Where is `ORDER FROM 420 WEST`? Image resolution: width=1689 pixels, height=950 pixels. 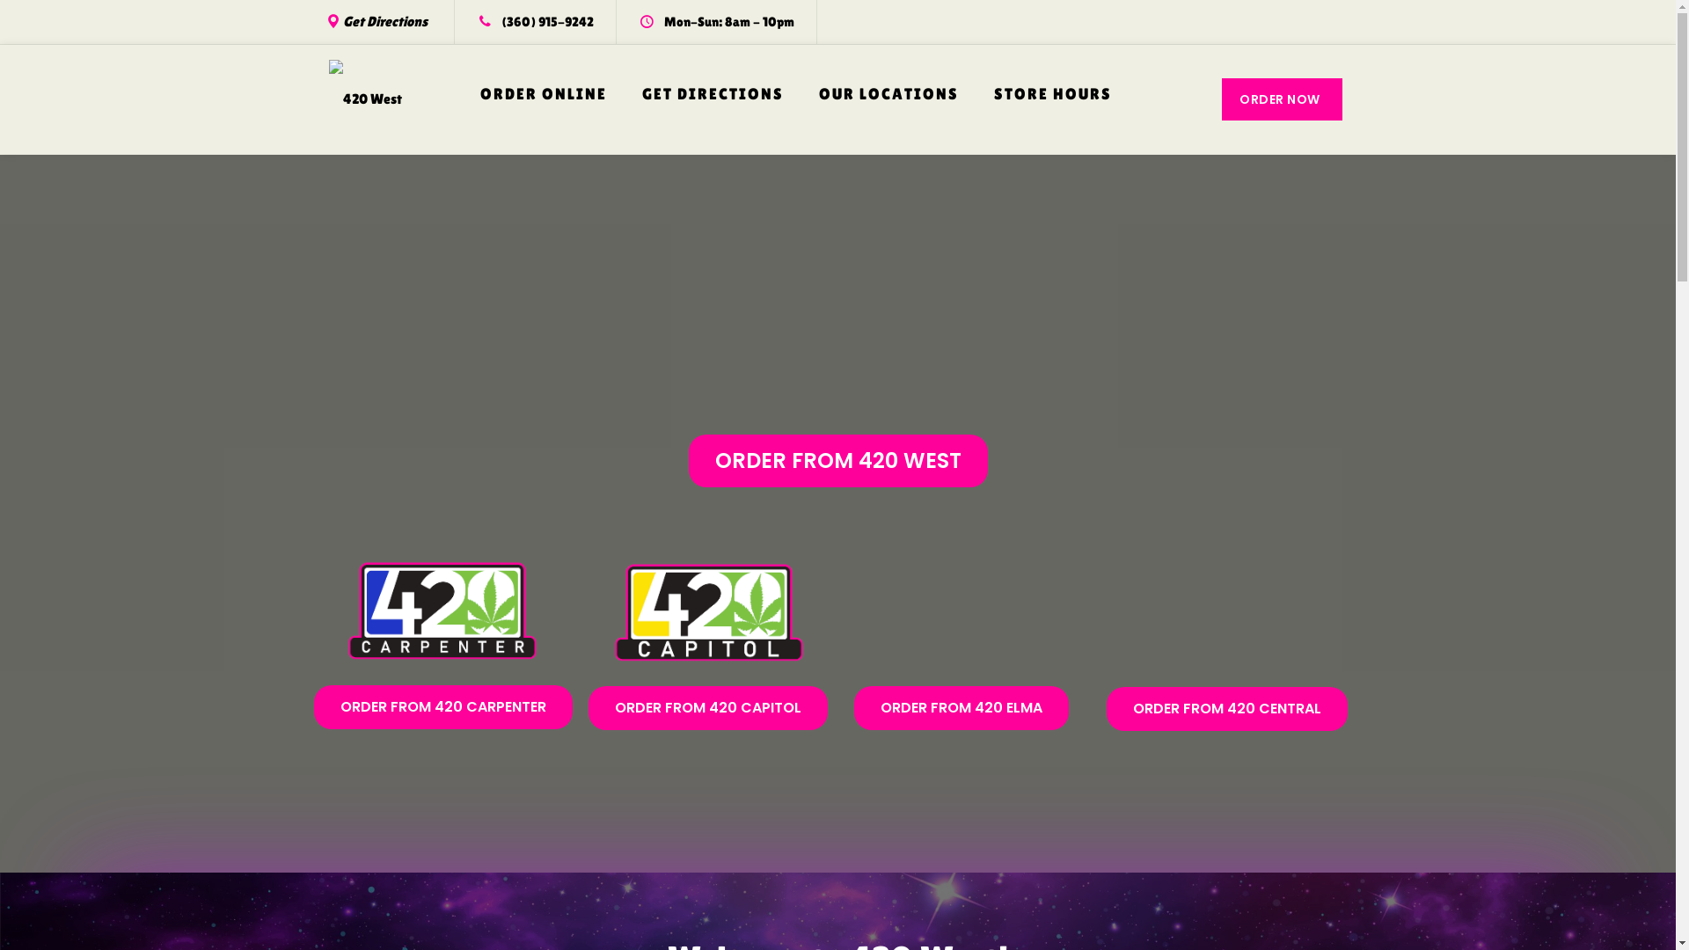
ORDER FROM 420 WEST is located at coordinates (837, 461).